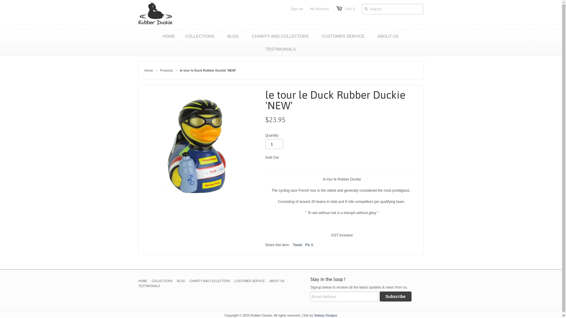 The height and width of the screenshot is (318, 566). Describe the element at coordinates (162, 281) in the screenshot. I see `COLLECTIONS` at that location.